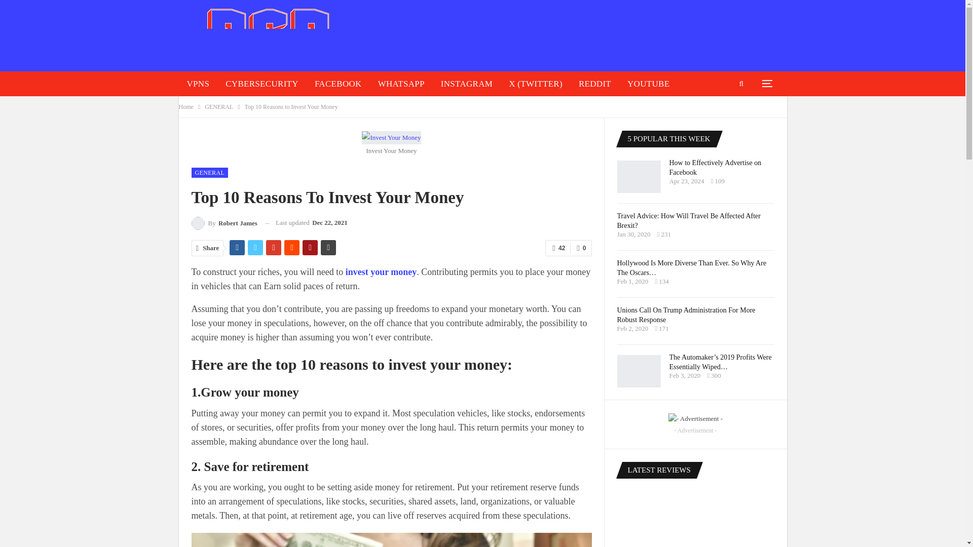 Image resolution: width=973 pixels, height=547 pixels. What do you see at coordinates (261, 84) in the screenshot?
I see `CYBERSECURITY` at bounding box center [261, 84].